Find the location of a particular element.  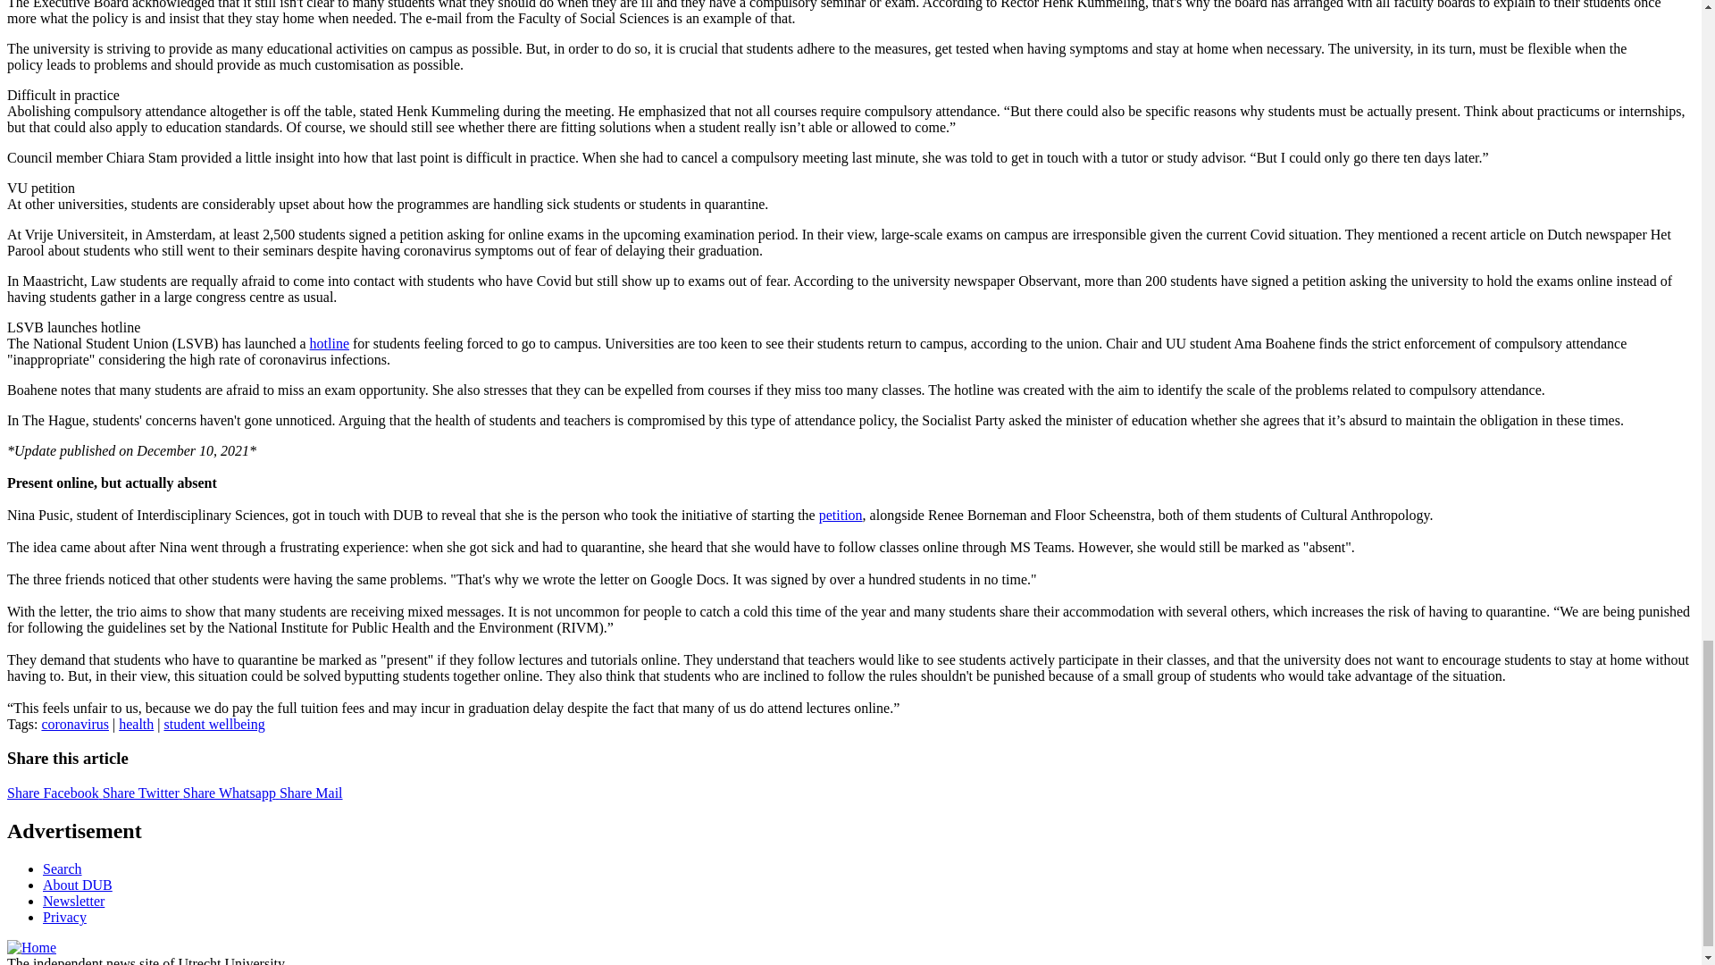

coronavirus is located at coordinates (75, 724).